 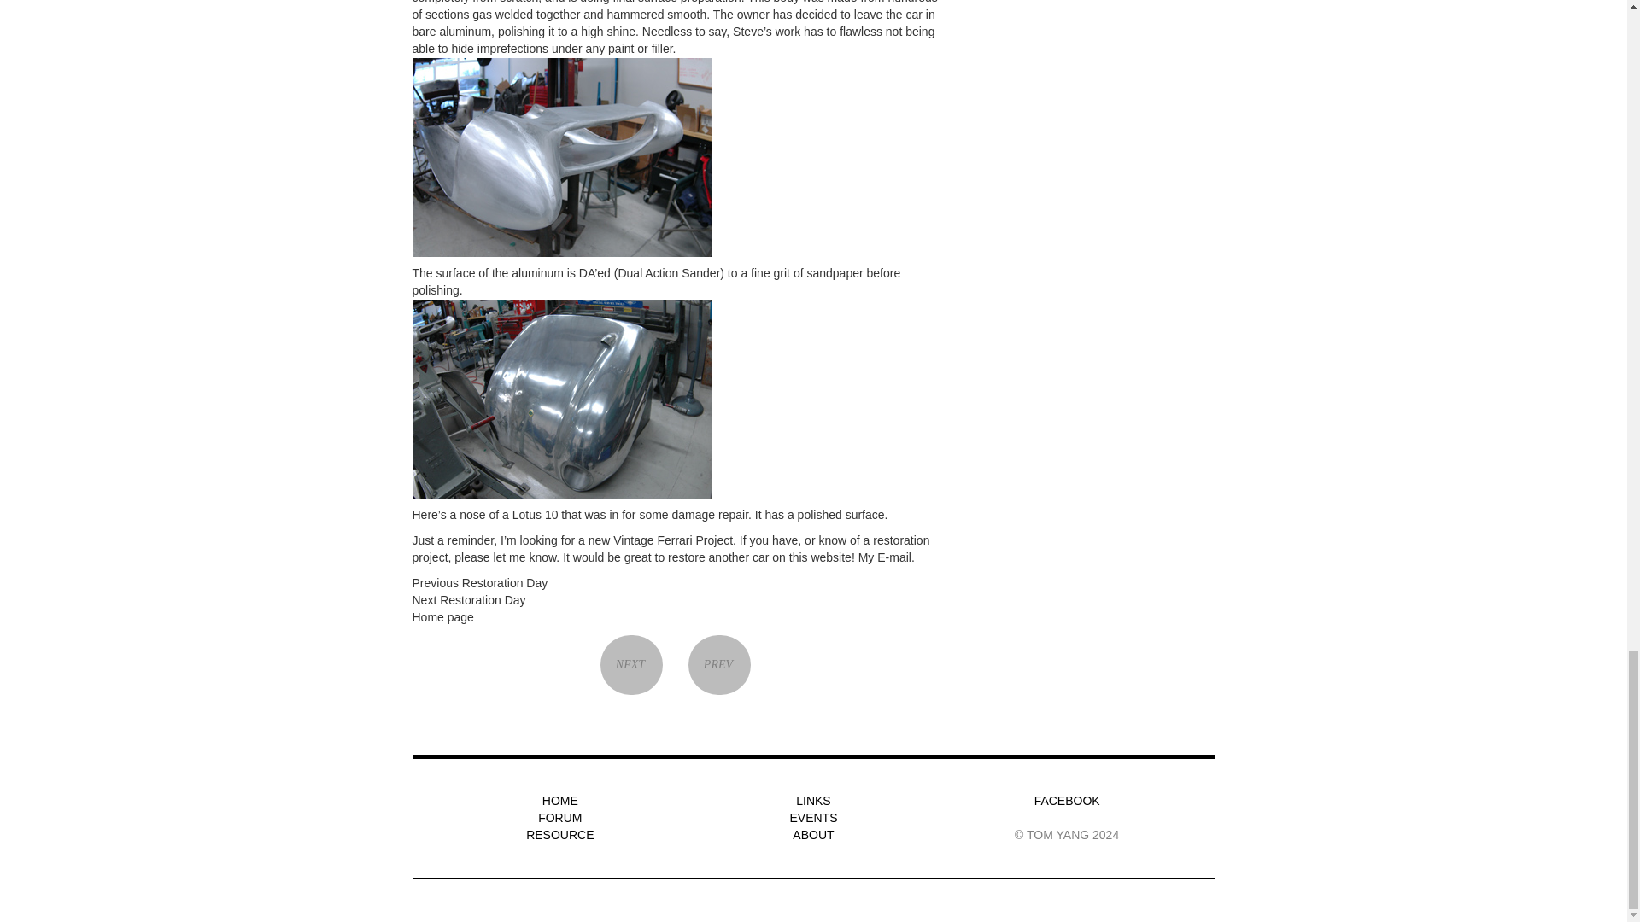 What do you see at coordinates (812, 801) in the screenshot?
I see `LINKS` at bounding box center [812, 801].